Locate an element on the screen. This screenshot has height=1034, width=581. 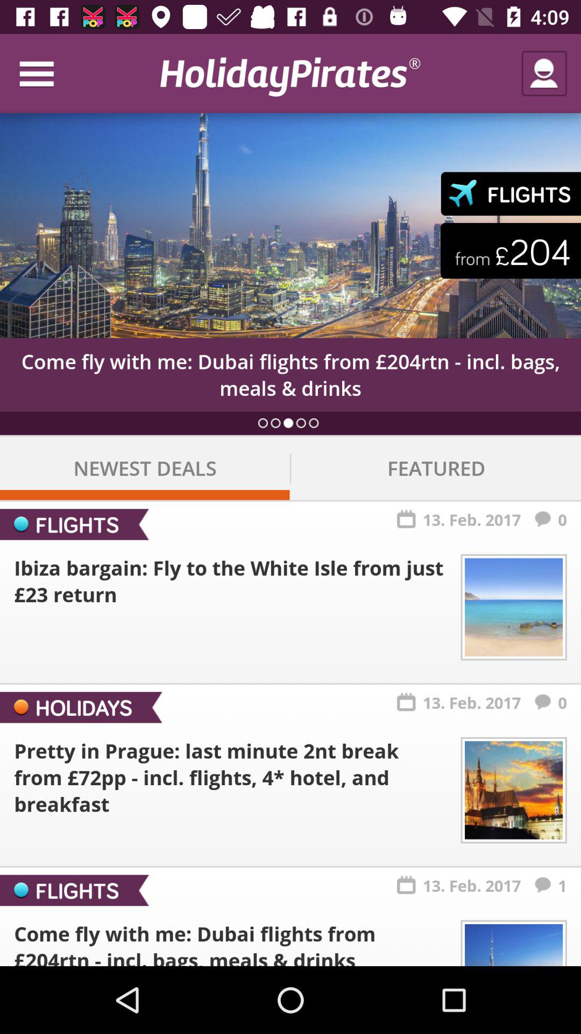
click the button on the top left corner of the web page is located at coordinates (47, 73).